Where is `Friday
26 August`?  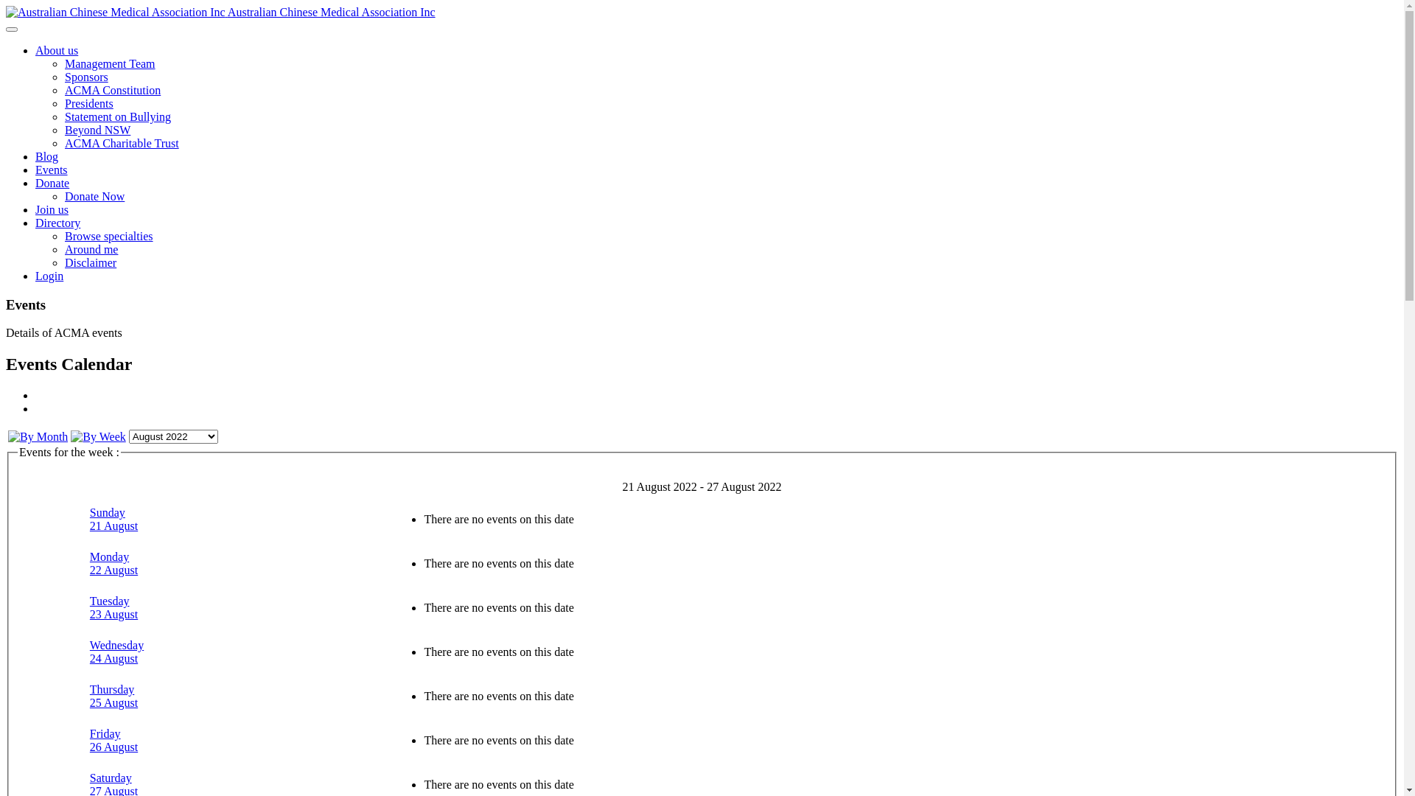 Friday
26 August is located at coordinates (113, 740).